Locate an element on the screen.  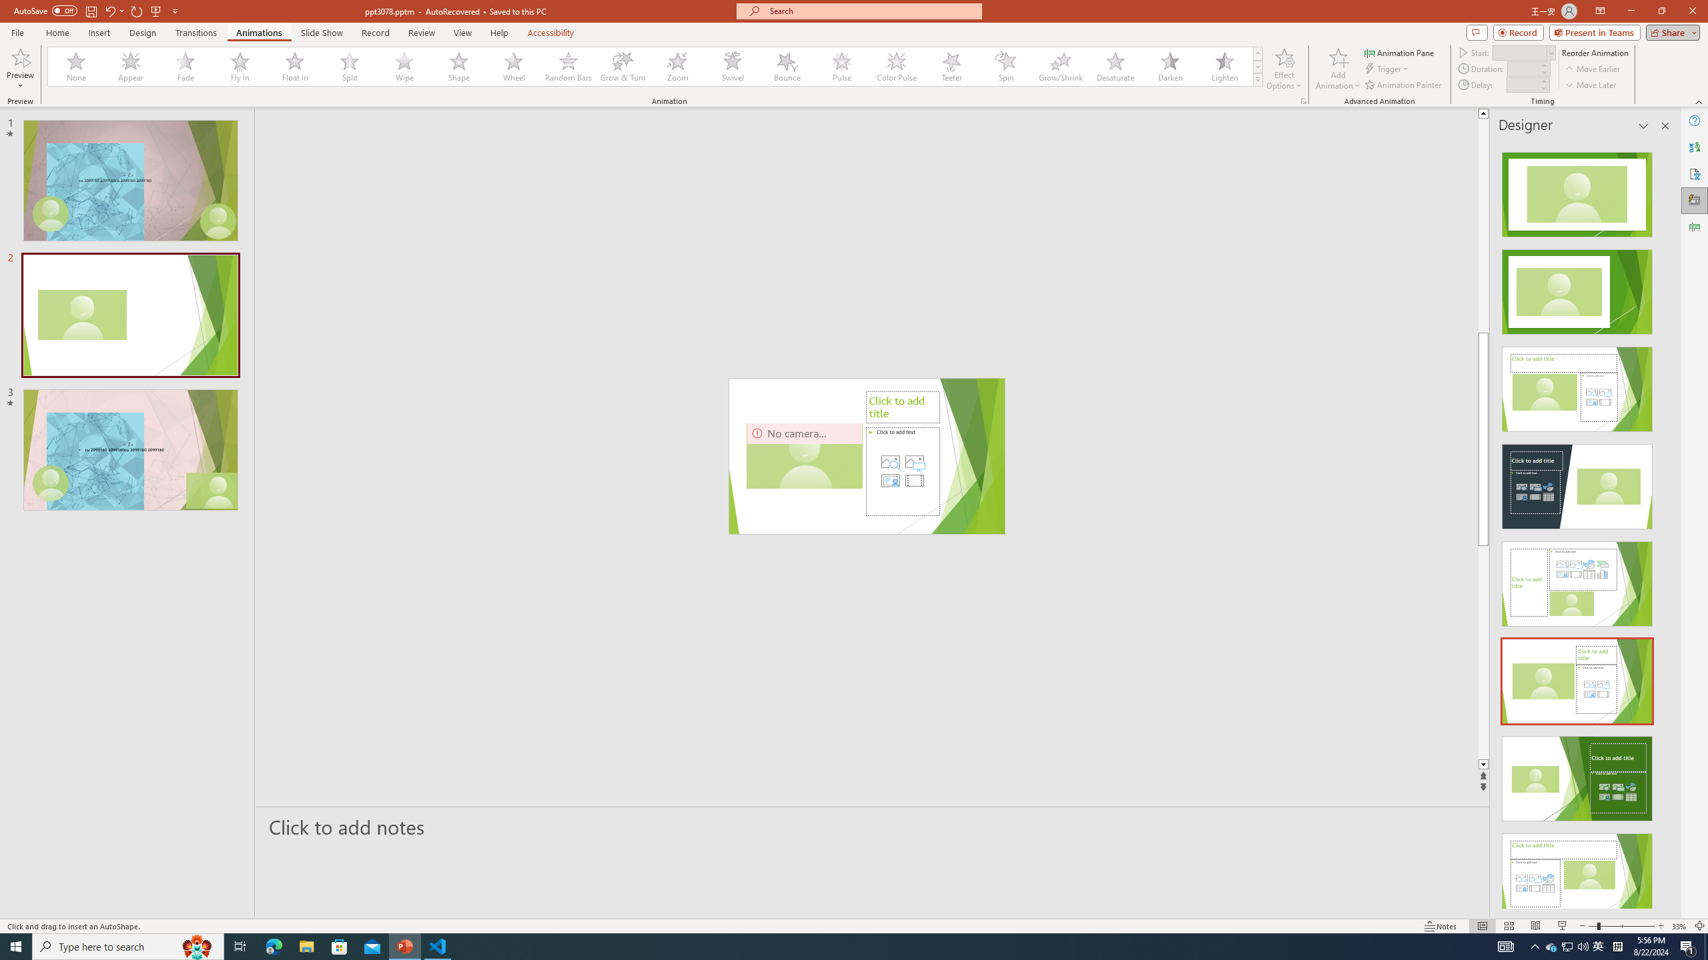
Class: MsoCommandBar is located at coordinates (854, 925).